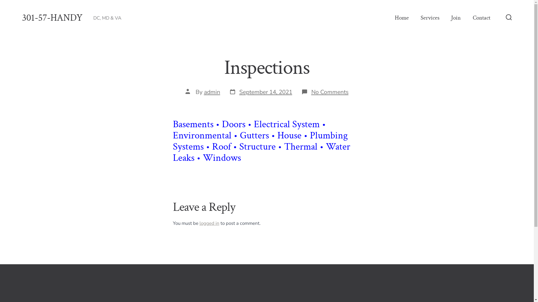 This screenshot has height=302, width=538. Describe the element at coordinates (402, 18) in the screenshot. I see `Home` at that location.